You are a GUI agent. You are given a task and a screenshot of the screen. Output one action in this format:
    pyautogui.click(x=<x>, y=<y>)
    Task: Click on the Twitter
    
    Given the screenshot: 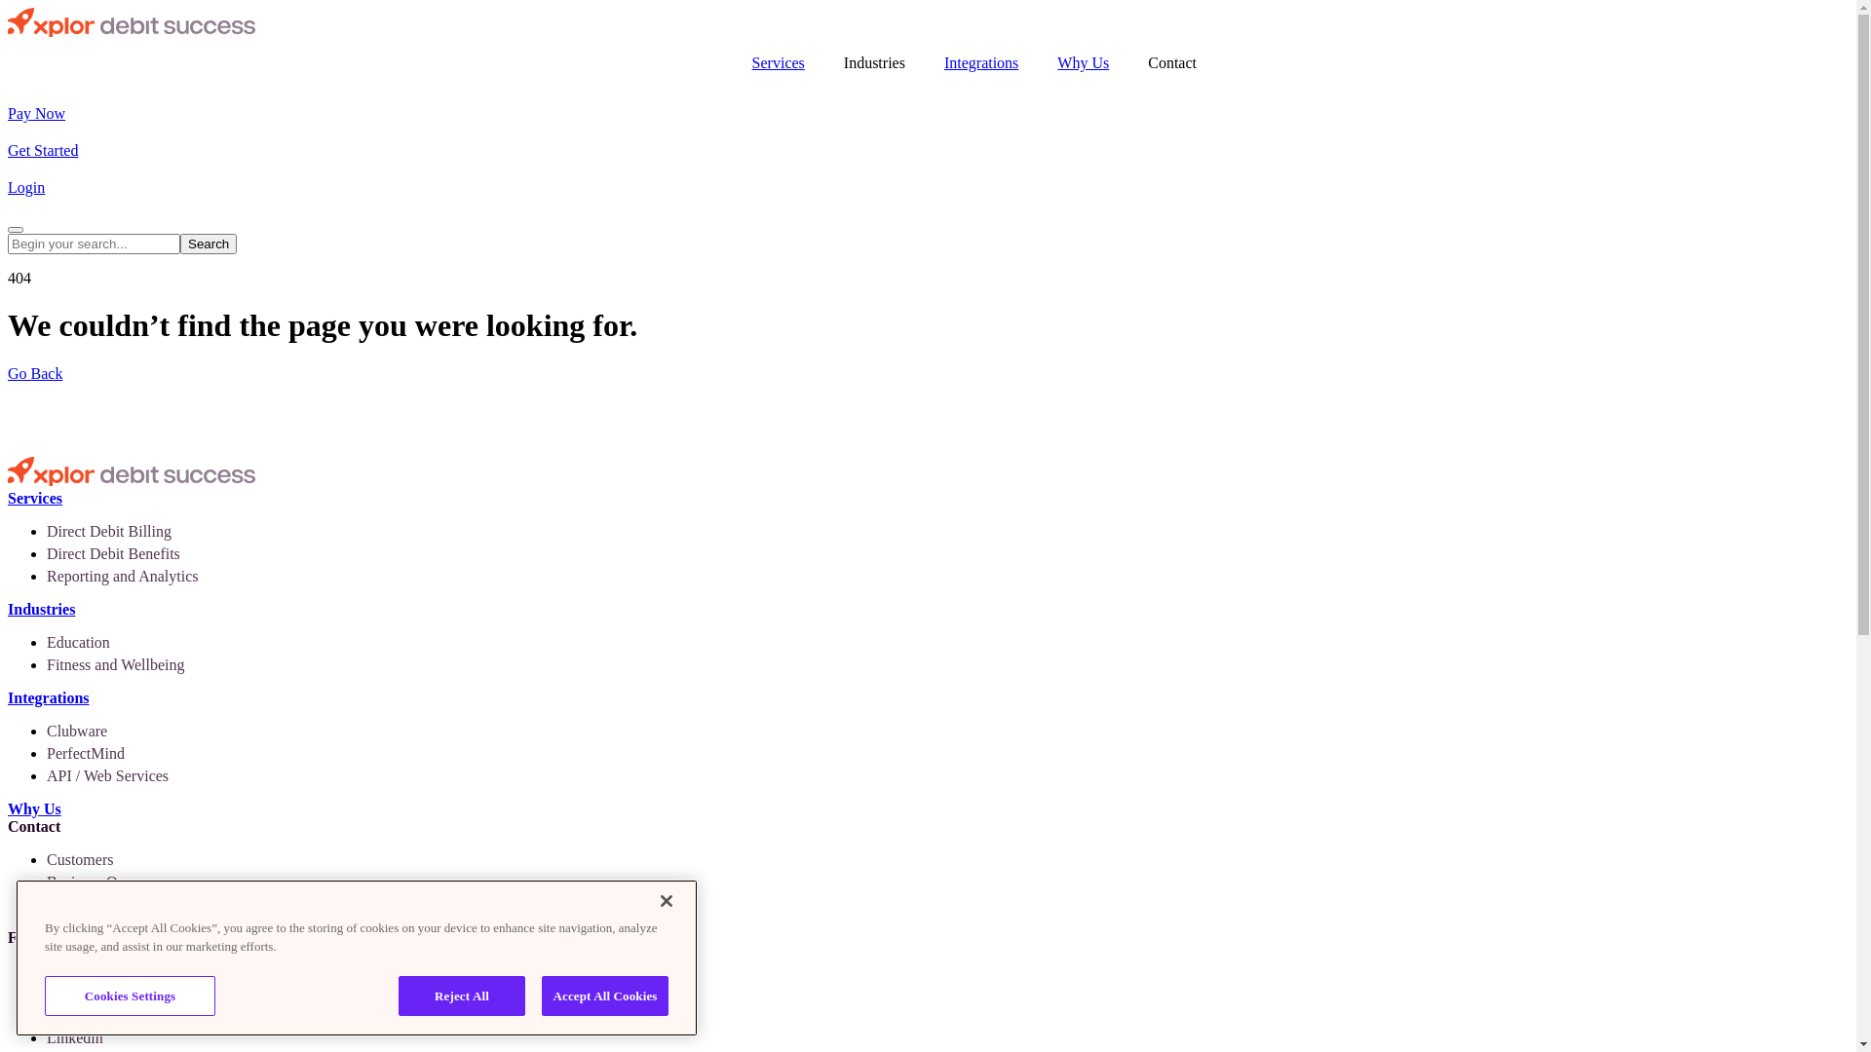 What is the action you would take?
    pyautogui.click(x=69, y=994)
    